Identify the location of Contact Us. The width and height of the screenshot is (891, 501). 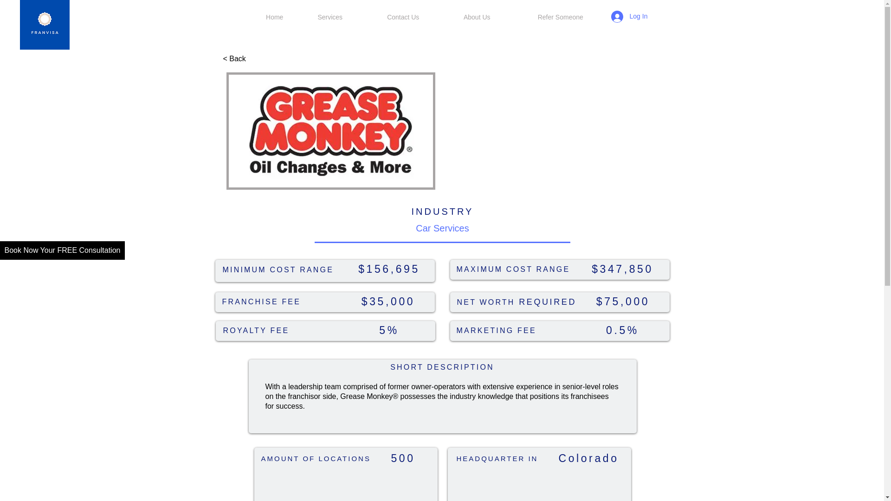
(403, 17).